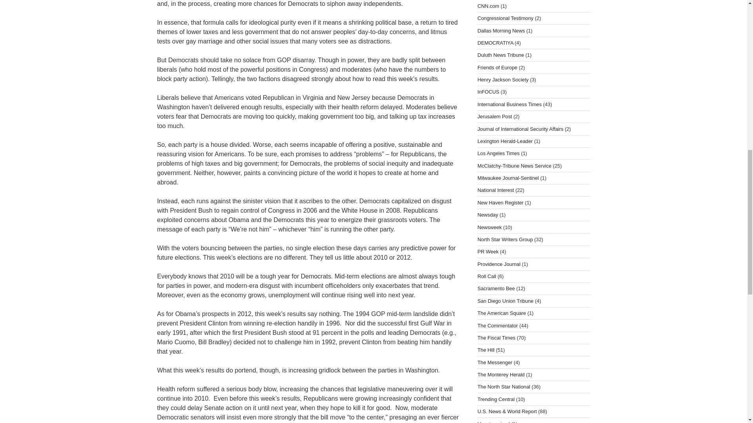  I want to click on Duluth News Tribune, so click(500, 55).